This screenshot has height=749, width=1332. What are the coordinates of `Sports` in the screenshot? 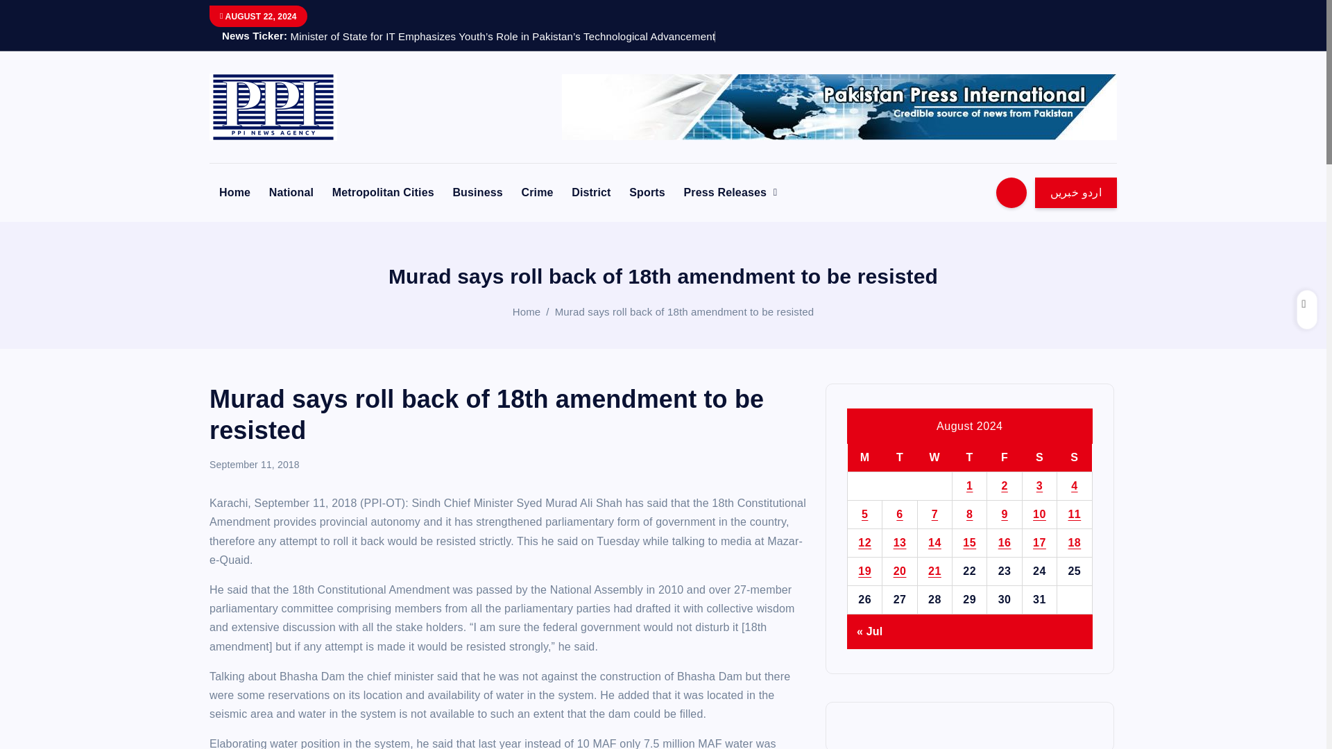 It's located at (647, 191).